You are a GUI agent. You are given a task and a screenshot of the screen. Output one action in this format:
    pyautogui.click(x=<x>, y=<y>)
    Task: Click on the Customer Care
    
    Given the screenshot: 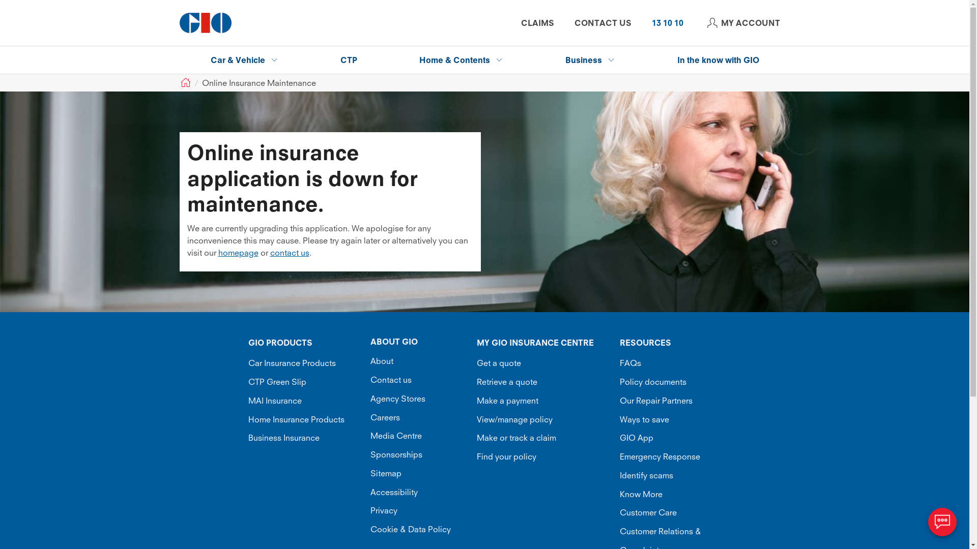 What is the action you would take?
    pyautogui.click(x=671, y=512)
    